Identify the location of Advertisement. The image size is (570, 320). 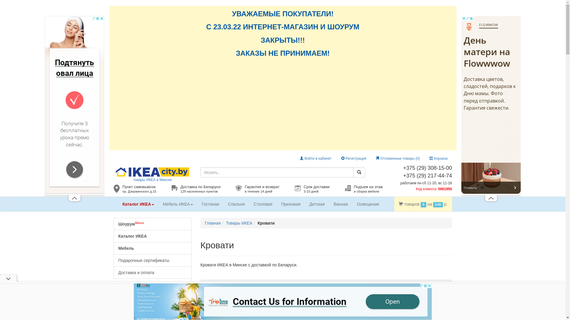
(491, 105).